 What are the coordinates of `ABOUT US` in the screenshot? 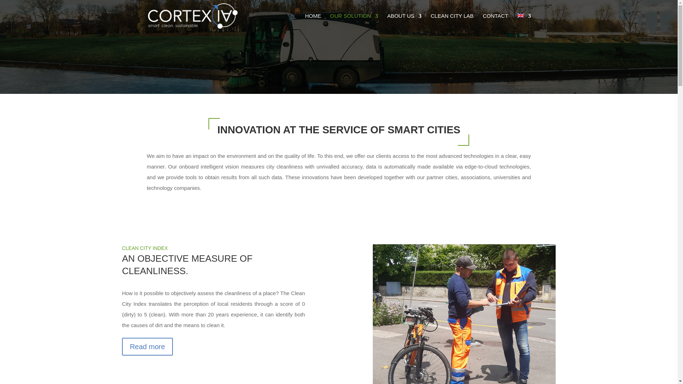 It's located at (404, 22).